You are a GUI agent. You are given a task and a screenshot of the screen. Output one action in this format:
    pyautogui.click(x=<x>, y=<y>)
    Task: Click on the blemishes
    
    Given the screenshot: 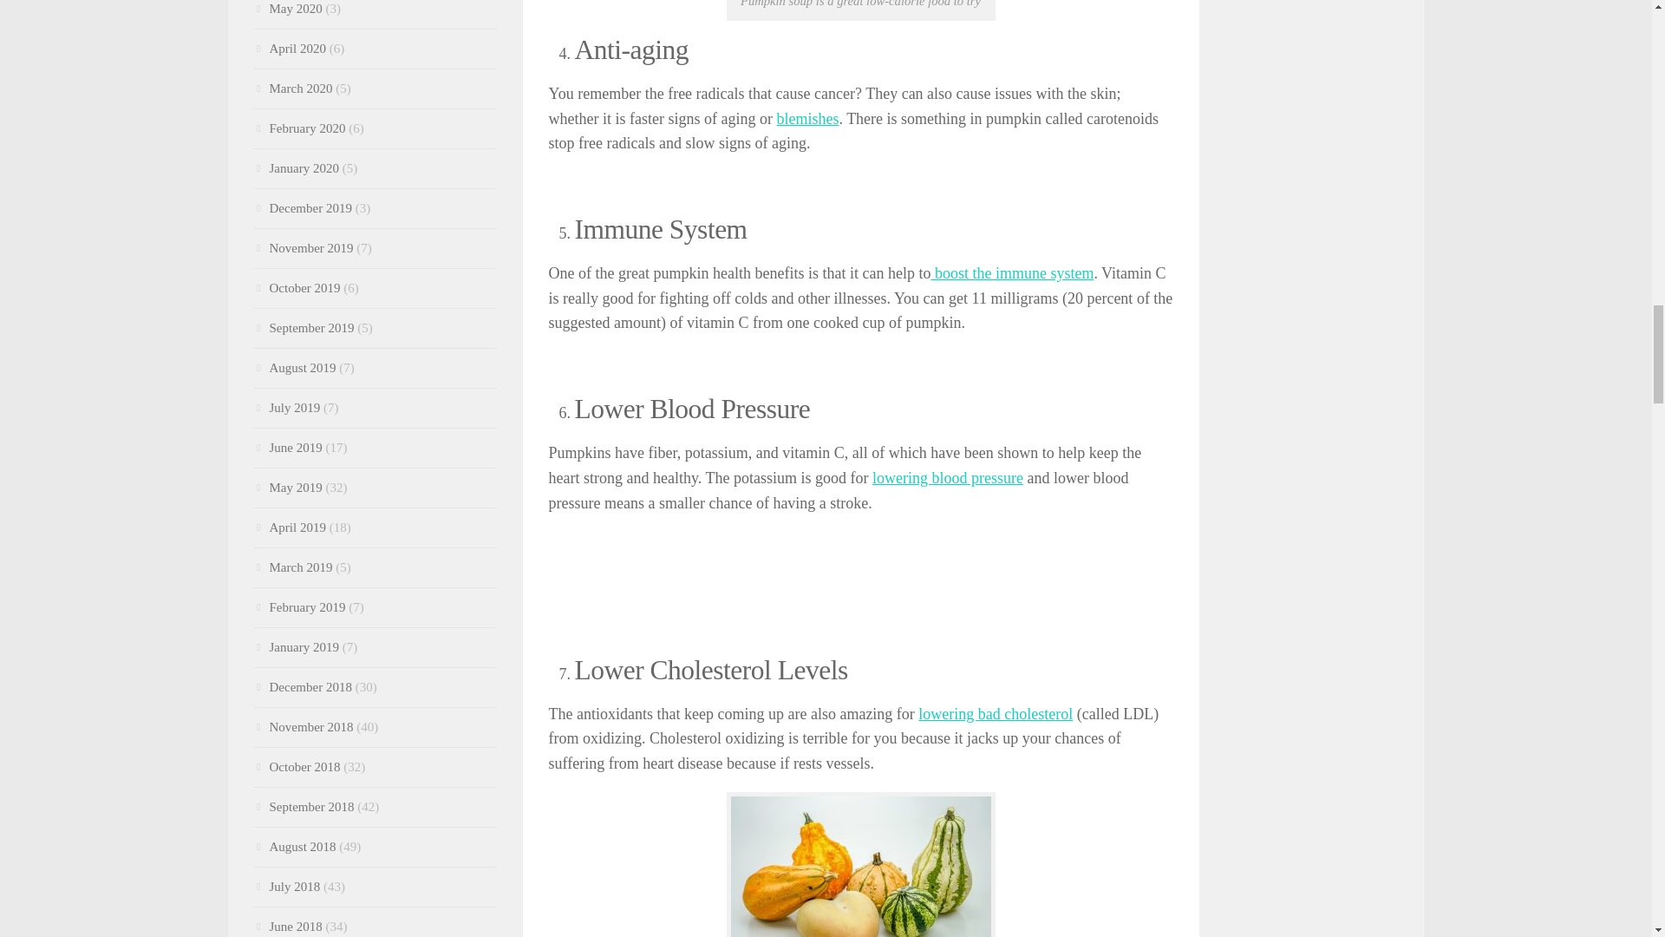 What is the action you would take?
    pyautogui.click(x=806, y=118)
    